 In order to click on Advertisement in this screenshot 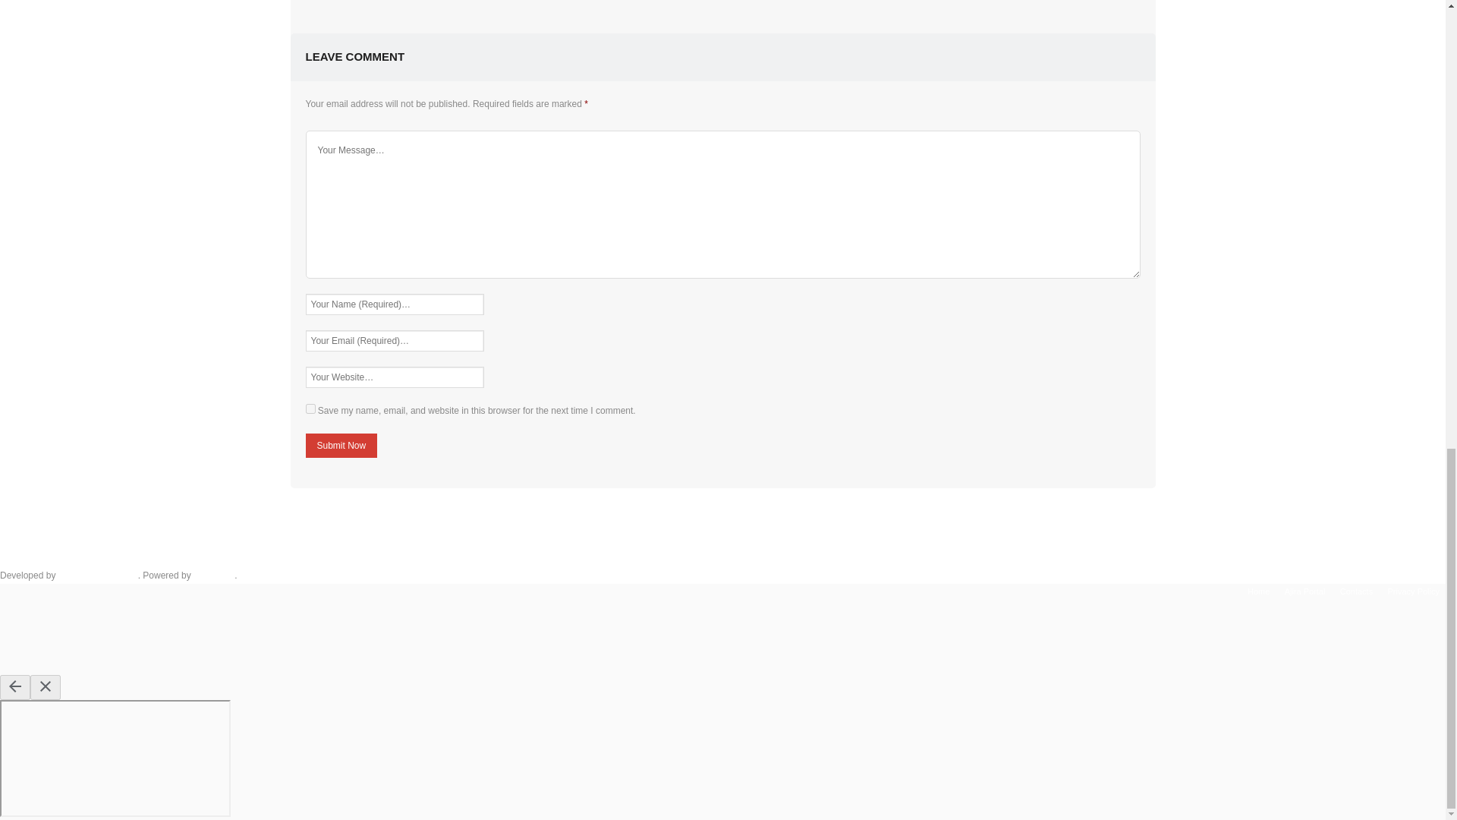, I will do `click(722, 633)`.